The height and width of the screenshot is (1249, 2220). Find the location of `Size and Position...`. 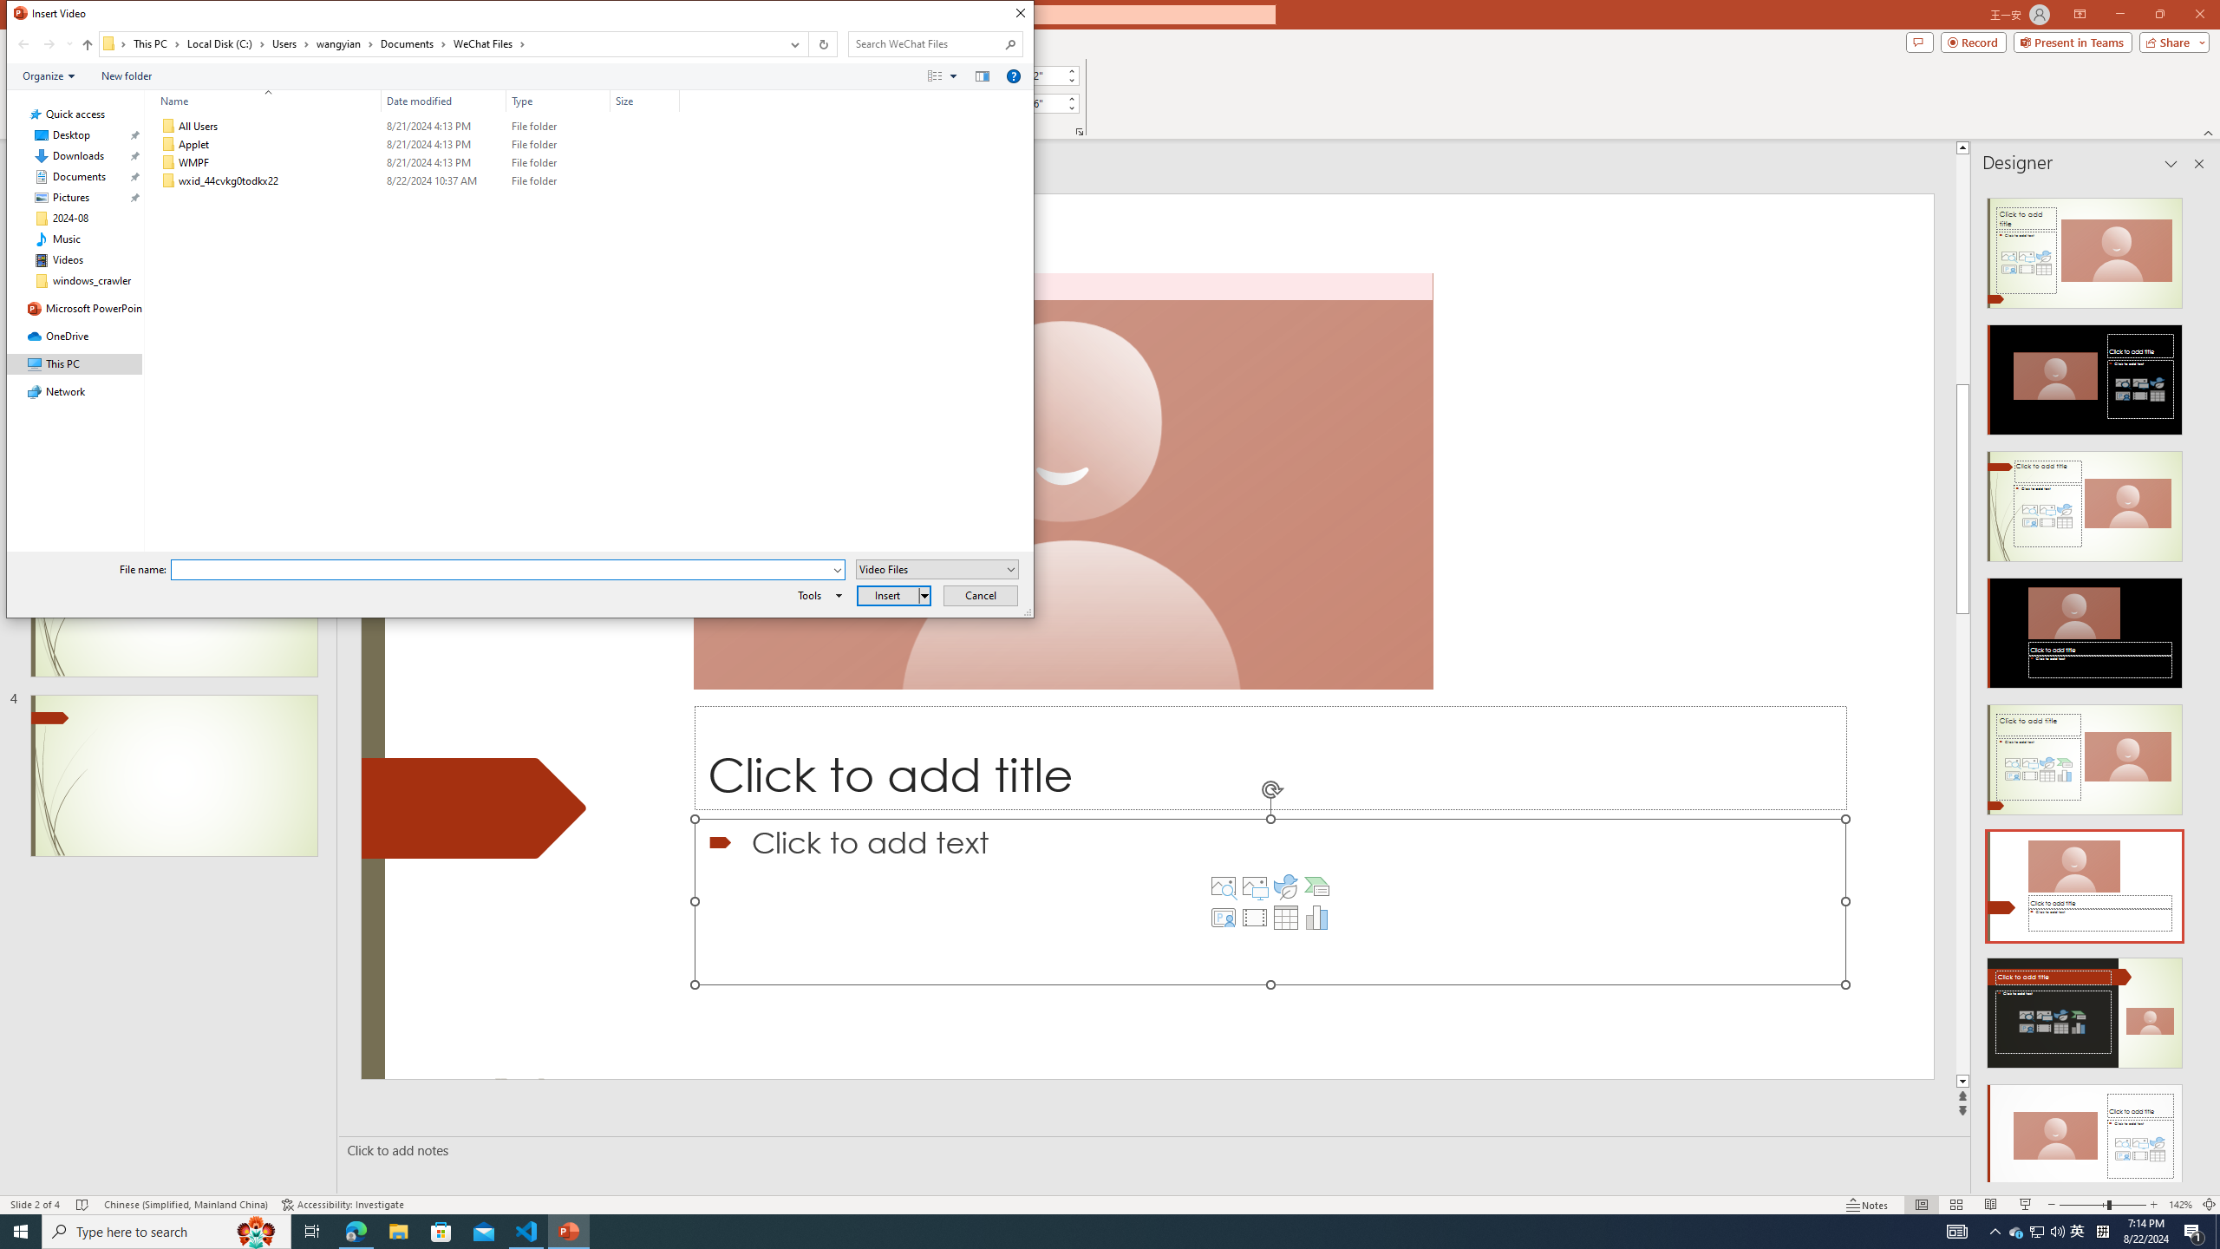

Size and Position... is located at coordinates (1079, 132).